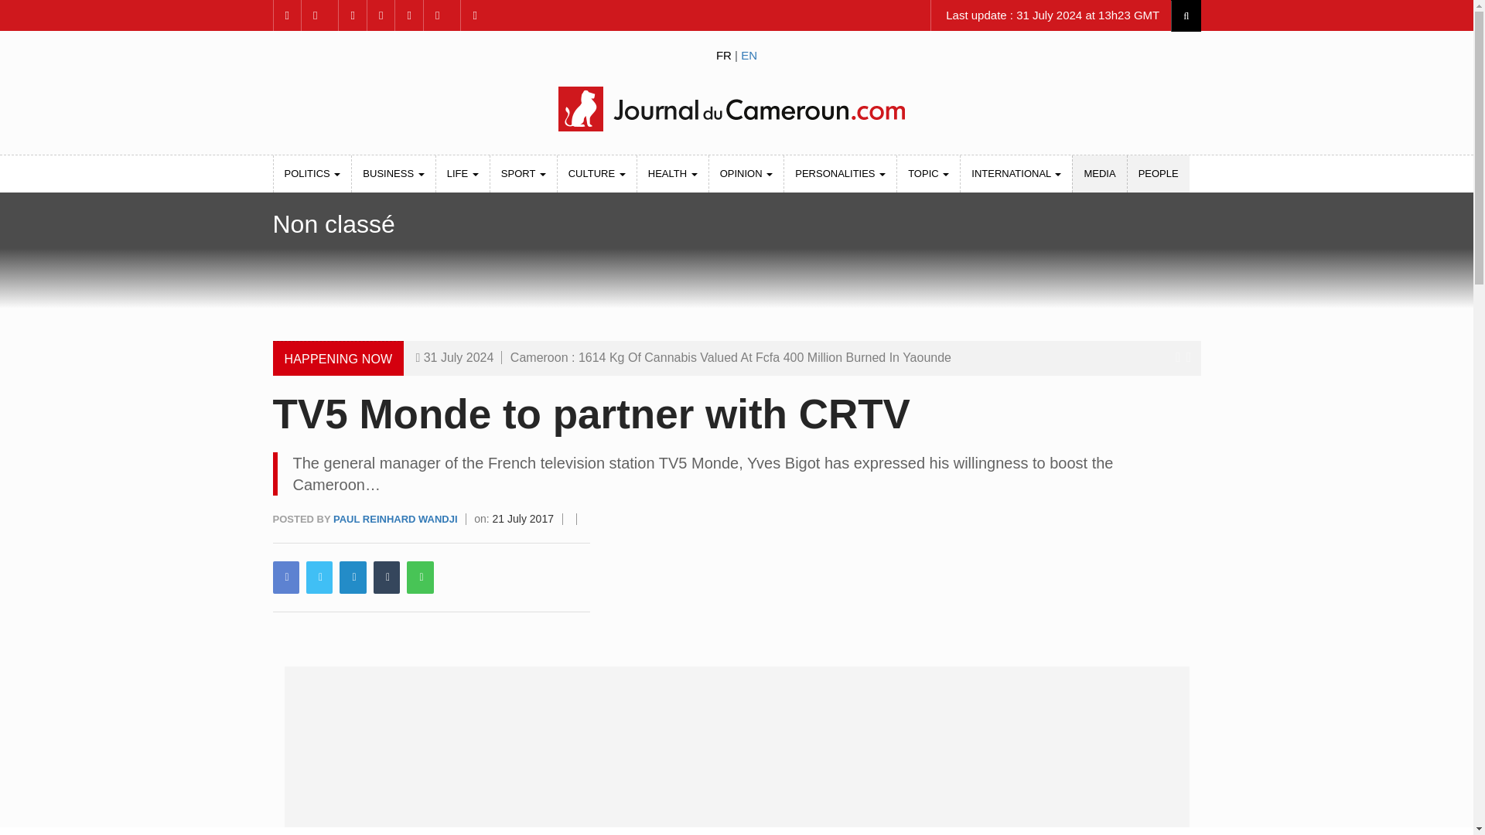  What do you see at coordinates (736, 108) in the screenshot?
I see `JDC` at bounding box center [736, 108].